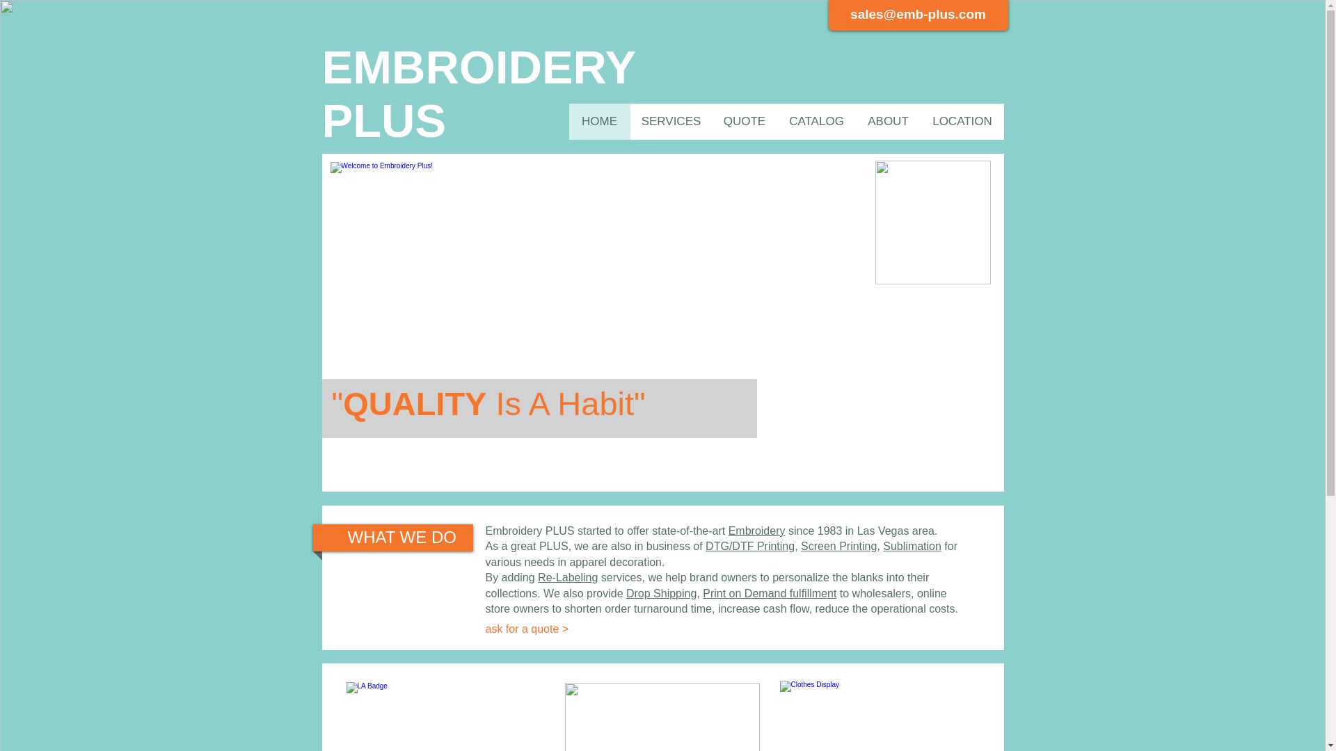 The width and height of the screenshot is (1336, 751). What do you see at coordinates (756, 531) in the screenshot?
I see `Embroidery` at bounding box center [756, 531].